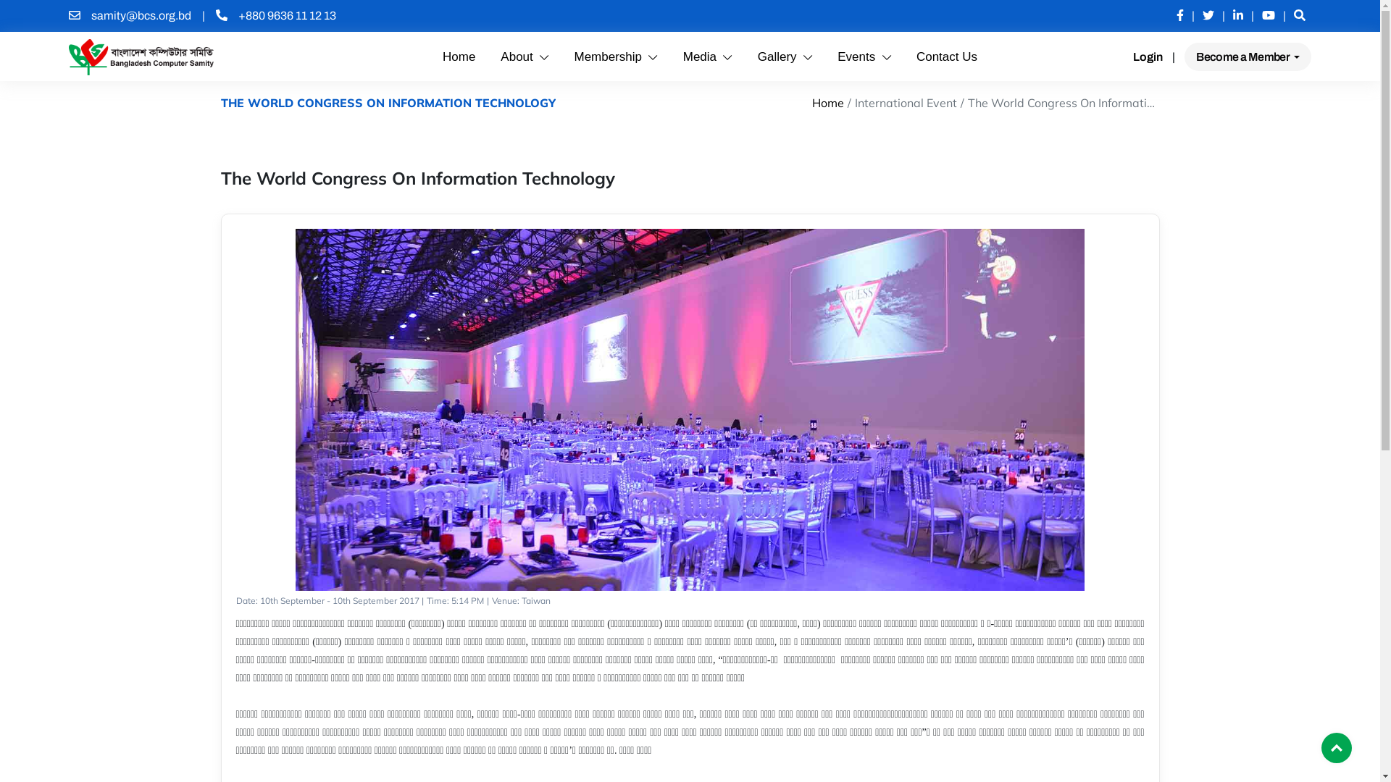 This screenshot has height=782, width=1391. I want to click on Membership  , so click(616, 56).